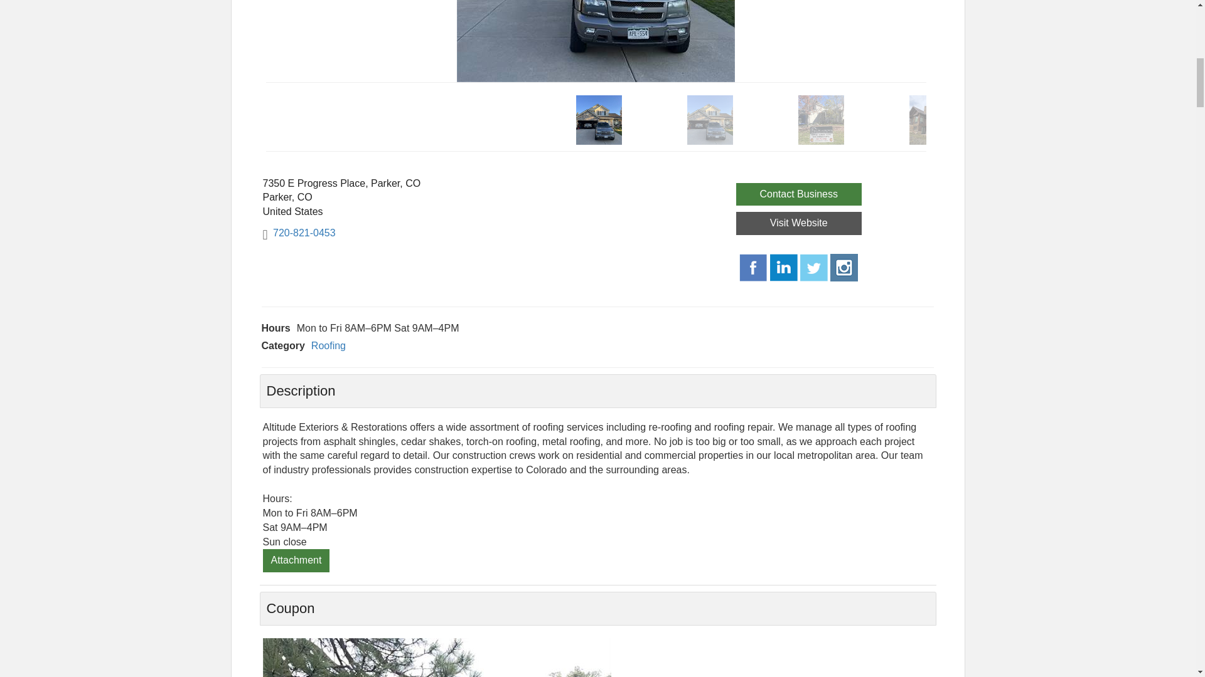 The width and height of the screenshot is (1205, 677). What do you see at coordinates (783, 268) in the screenshot?
I see `LinkedIn` at bounding box center [783, 268].